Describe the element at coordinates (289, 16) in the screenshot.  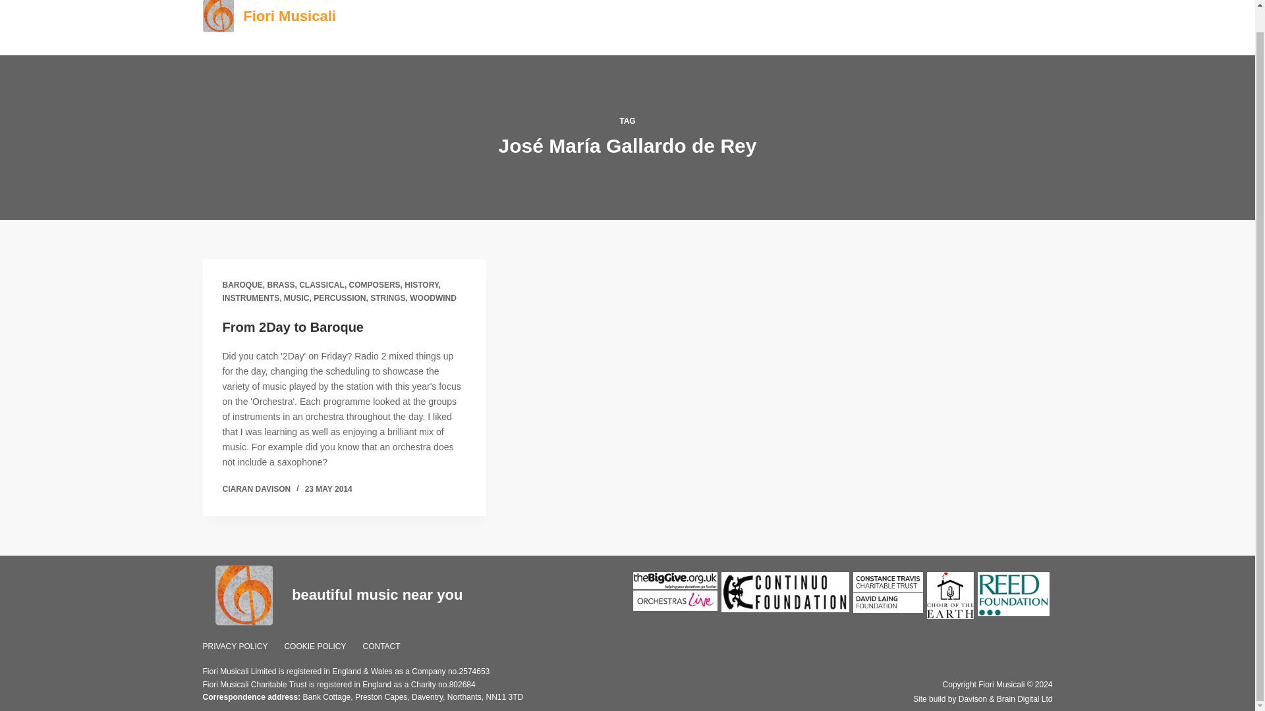
I see `Fiori Musicali` at that location.